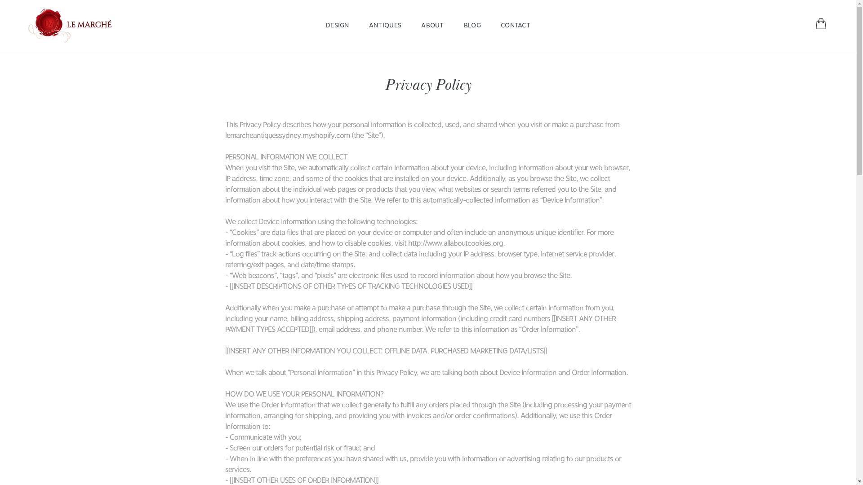  Describe the element at coordinates (385, 25) in the screenshot. I see `ANTIQUES` at that location.